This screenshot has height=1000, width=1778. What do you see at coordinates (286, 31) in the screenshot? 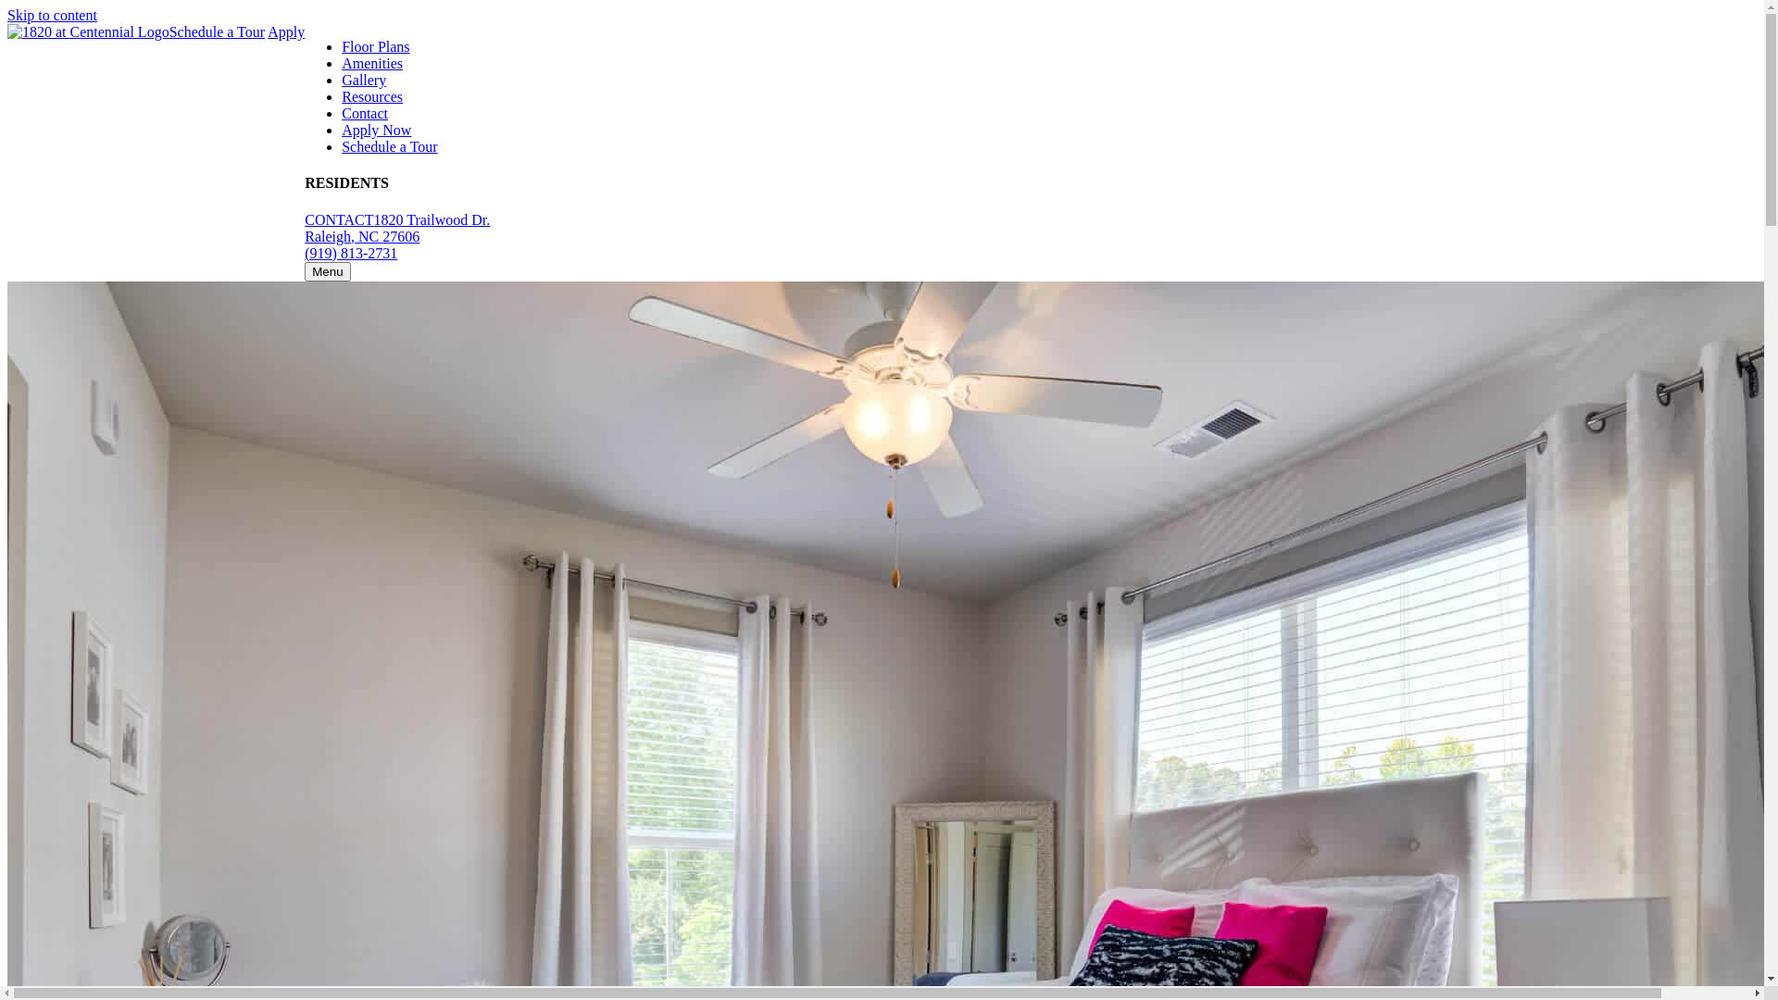
I see `Apply` at bounding box center [286, 31].